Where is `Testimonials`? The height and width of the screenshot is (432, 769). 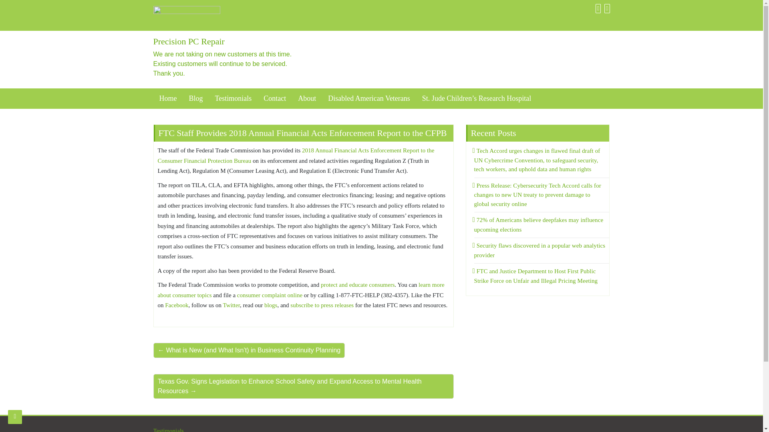 Testimonials is located at coordinates (168, 430).